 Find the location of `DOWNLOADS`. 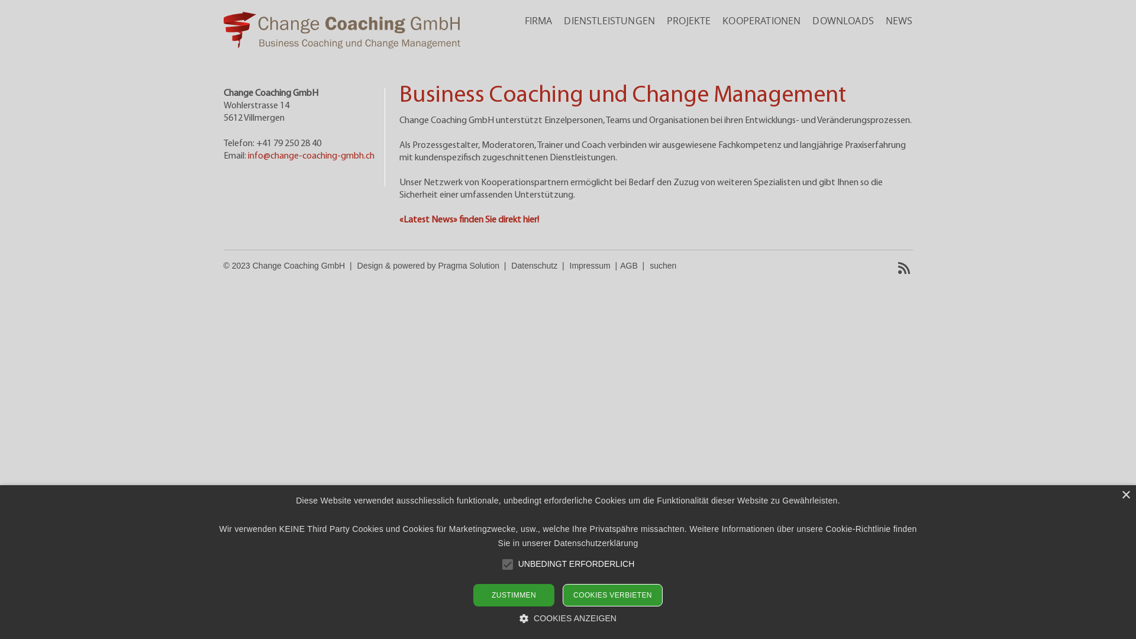

DOWNLOADS is located at coordinates (843, 21).